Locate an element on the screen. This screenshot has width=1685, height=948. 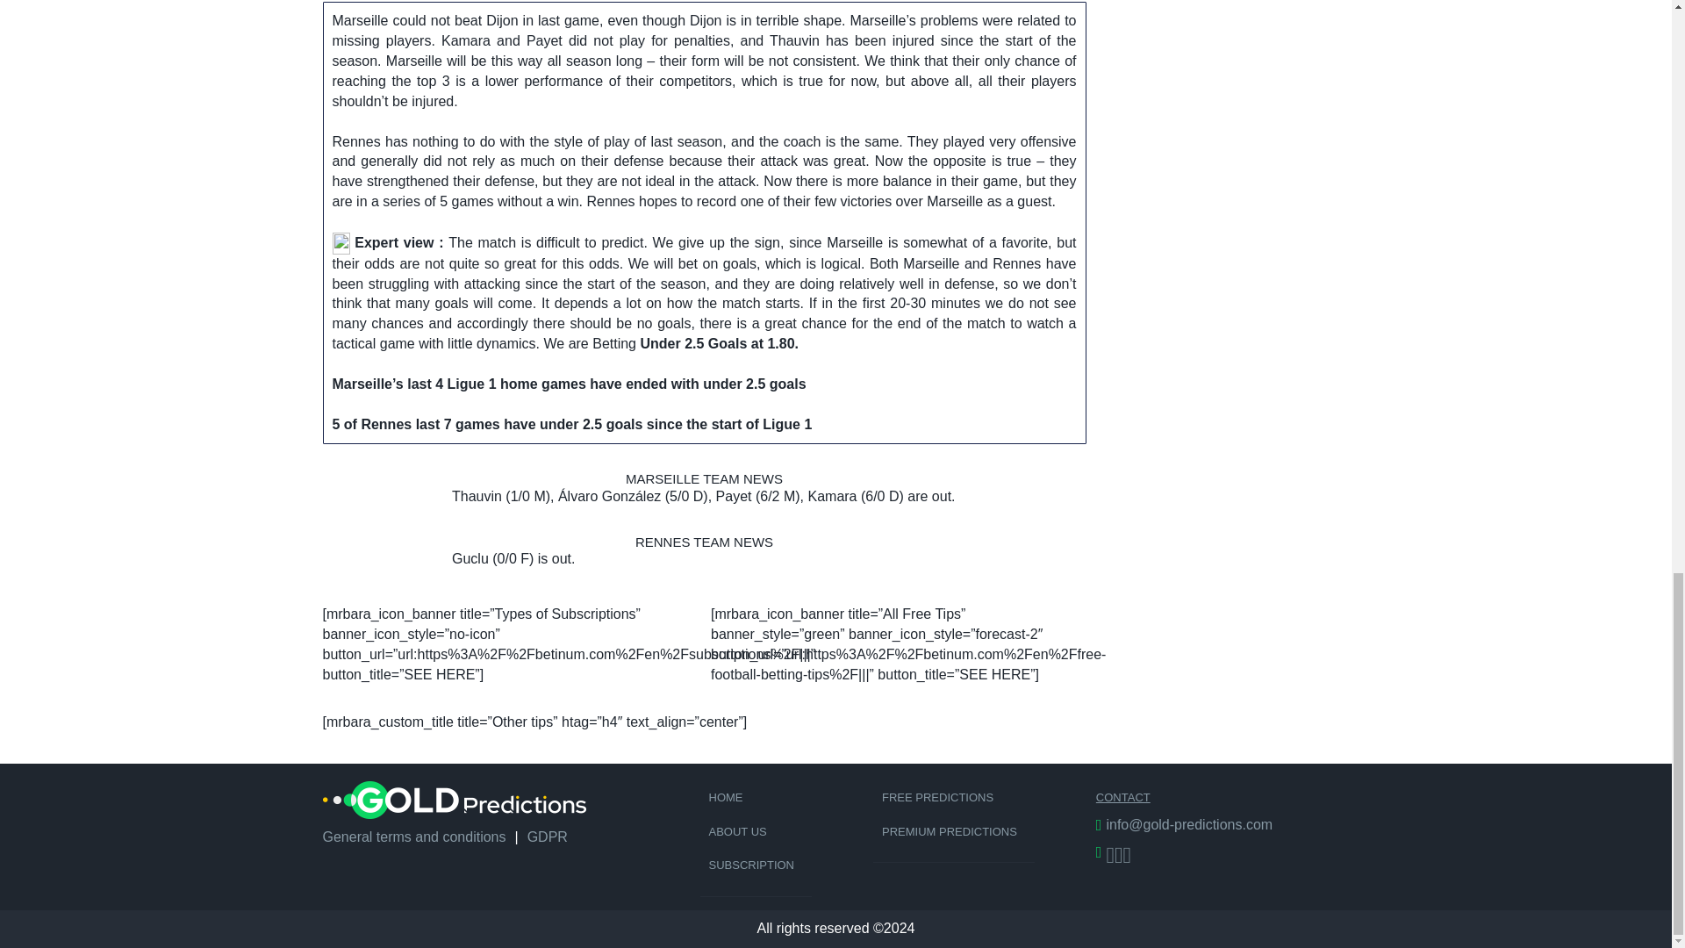
SUBSCRIPTION is located at coordinates (756, 865).